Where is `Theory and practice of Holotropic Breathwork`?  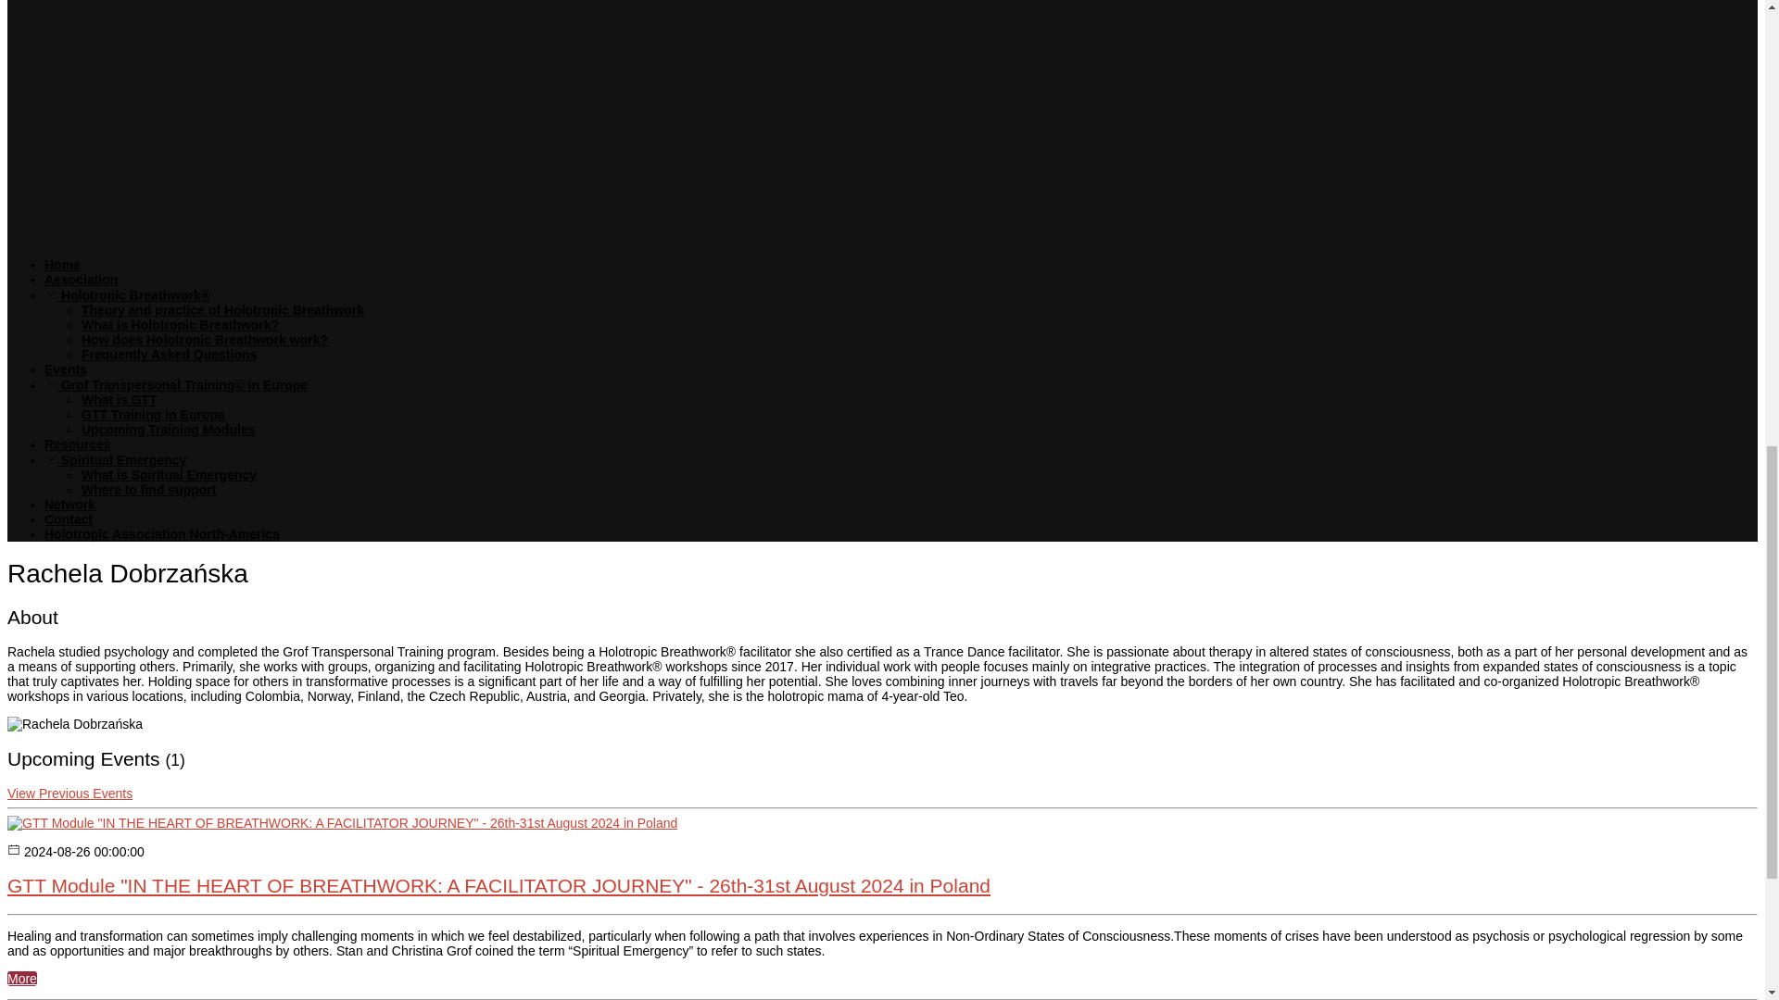
Theory and practice of Holotropic Breathwork is located at coordinates (222, 310).